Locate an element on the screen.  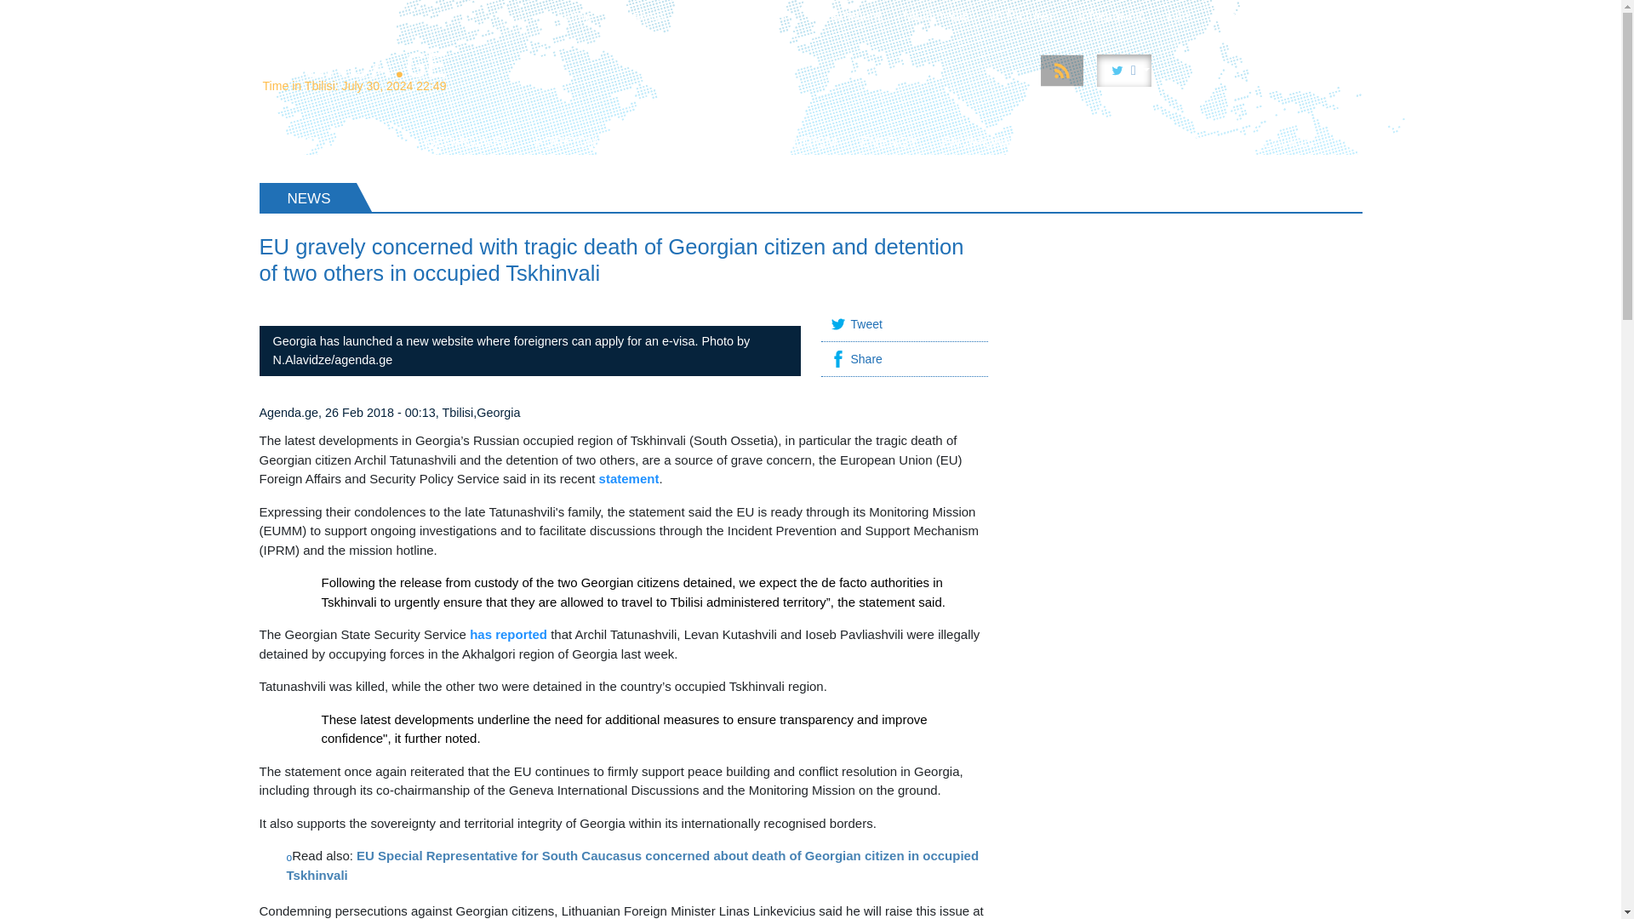
Special Reports is located at coordinates (737, 15).